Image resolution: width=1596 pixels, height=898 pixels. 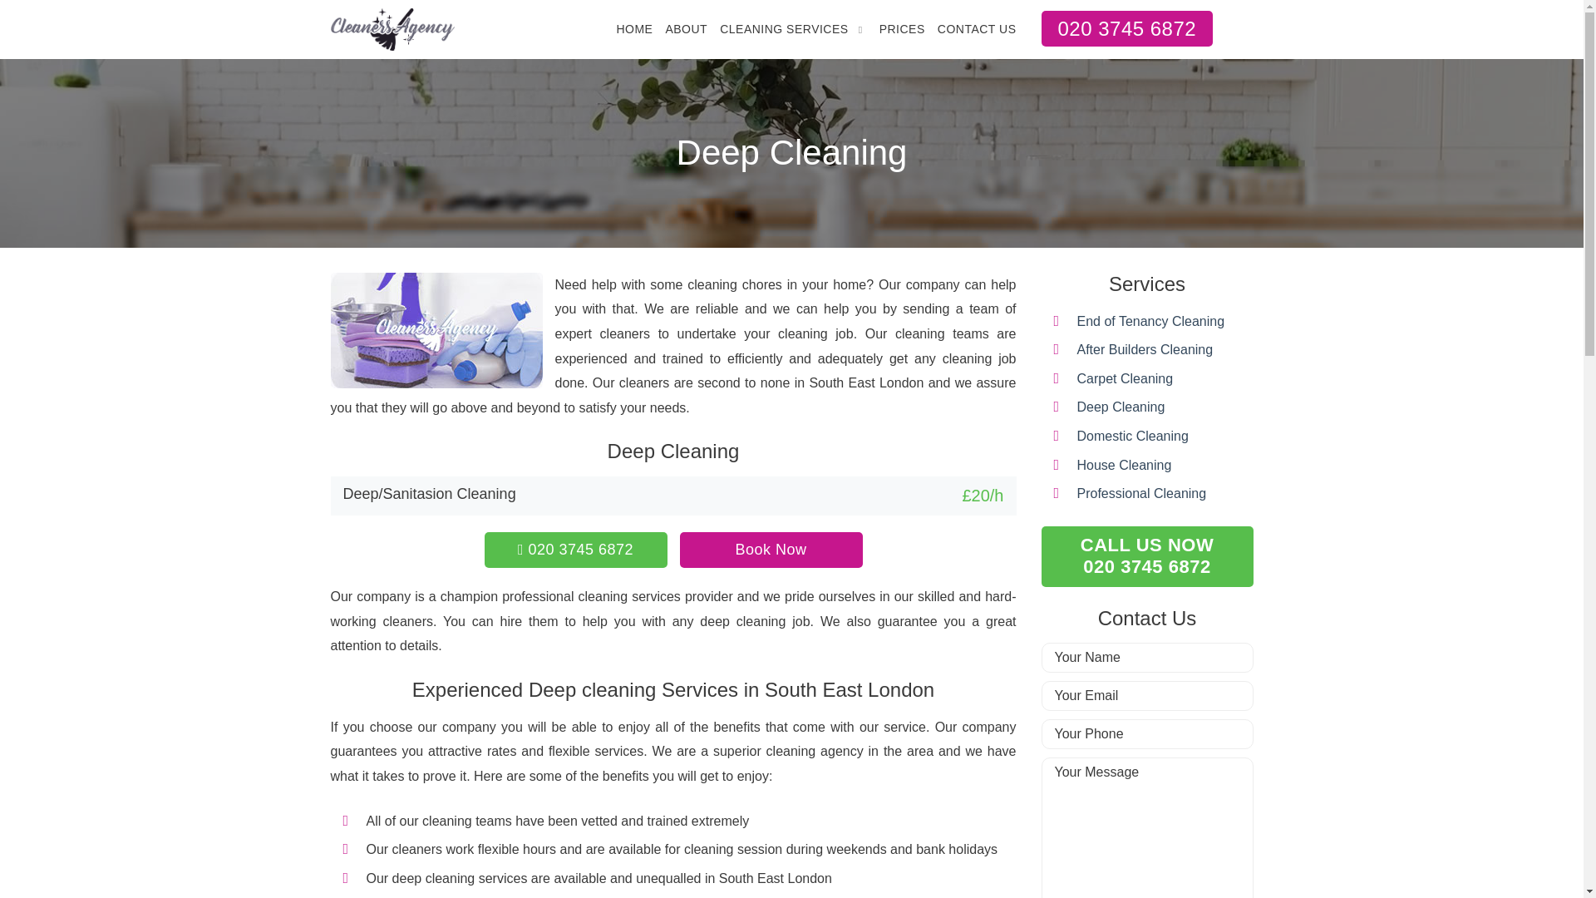 I want to click on CONTACT US, so click(x=978, y=29).